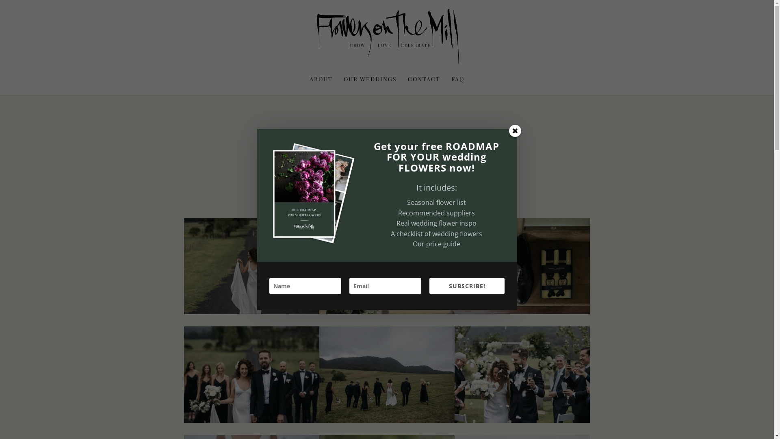  Describe the element at coordinates (387, 311) in the screenshot. I see `Matt _ Georgia Melross Wedding (144)` at that location.